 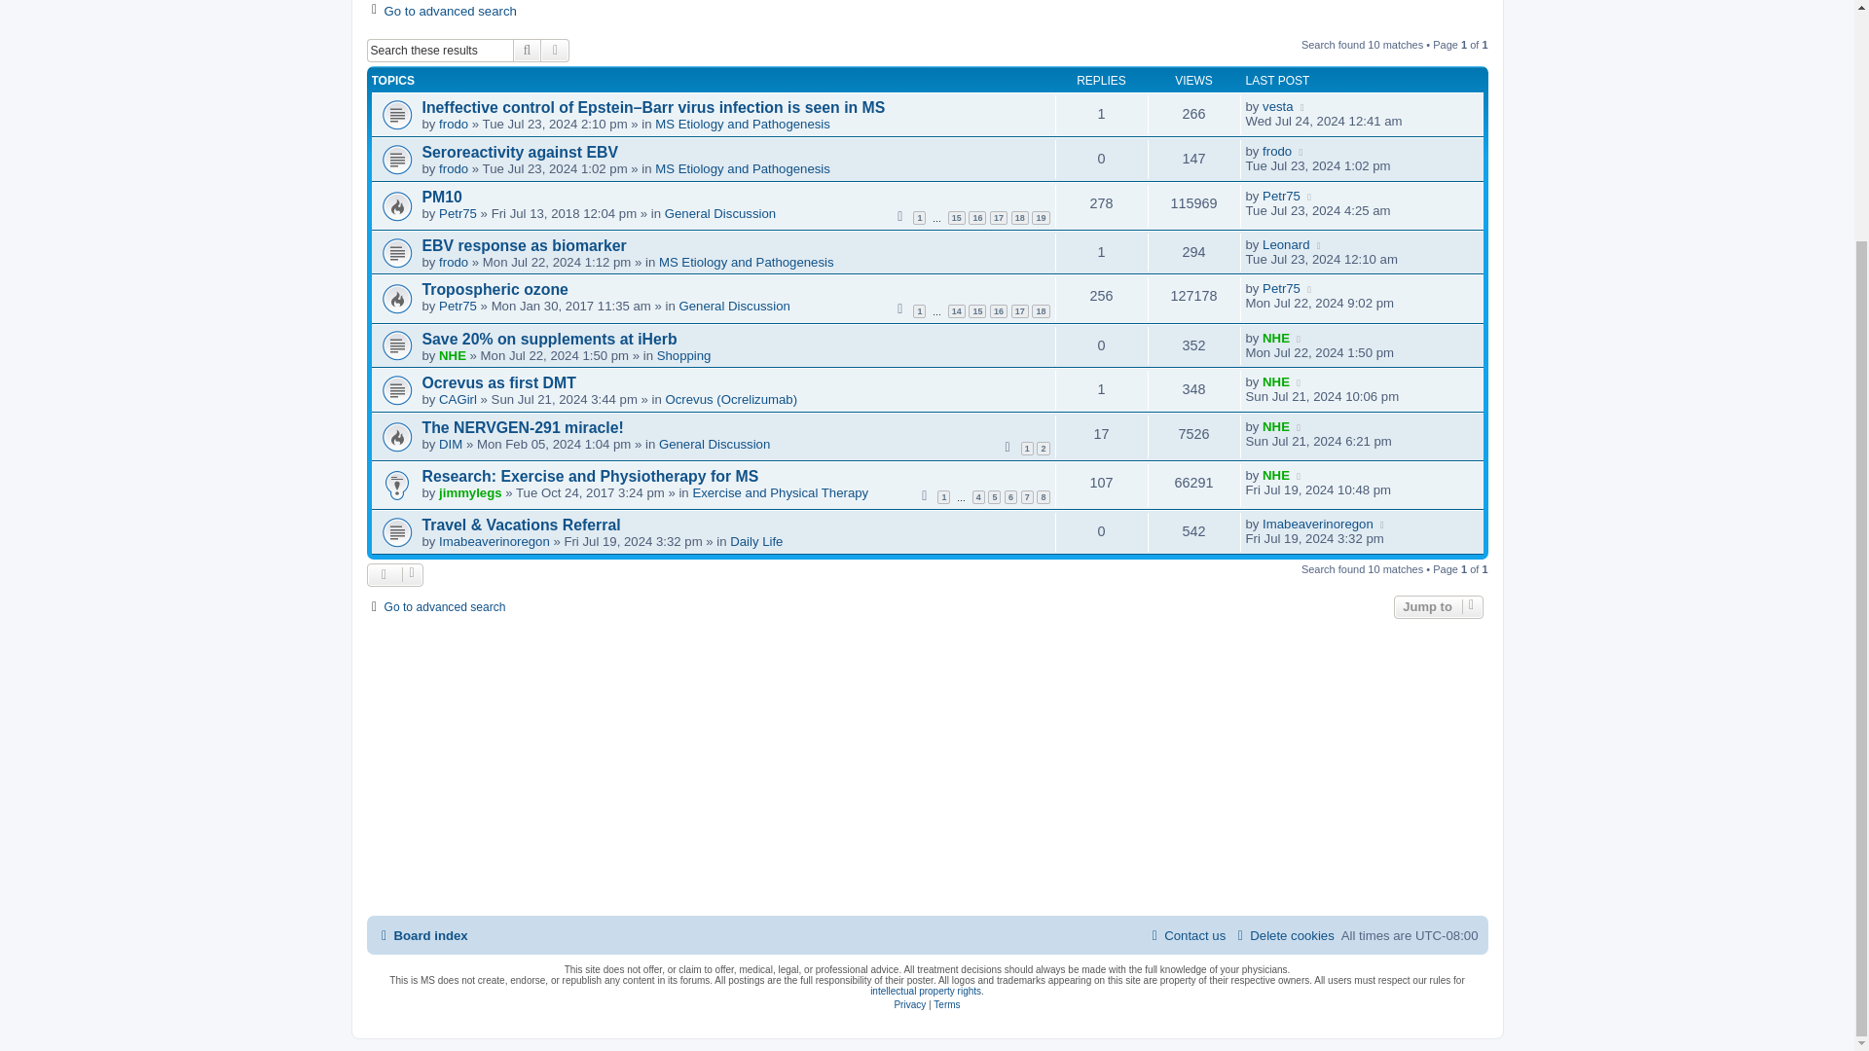 I want to click on There are no new unread posts for this topic., so click(x=928, y=206).